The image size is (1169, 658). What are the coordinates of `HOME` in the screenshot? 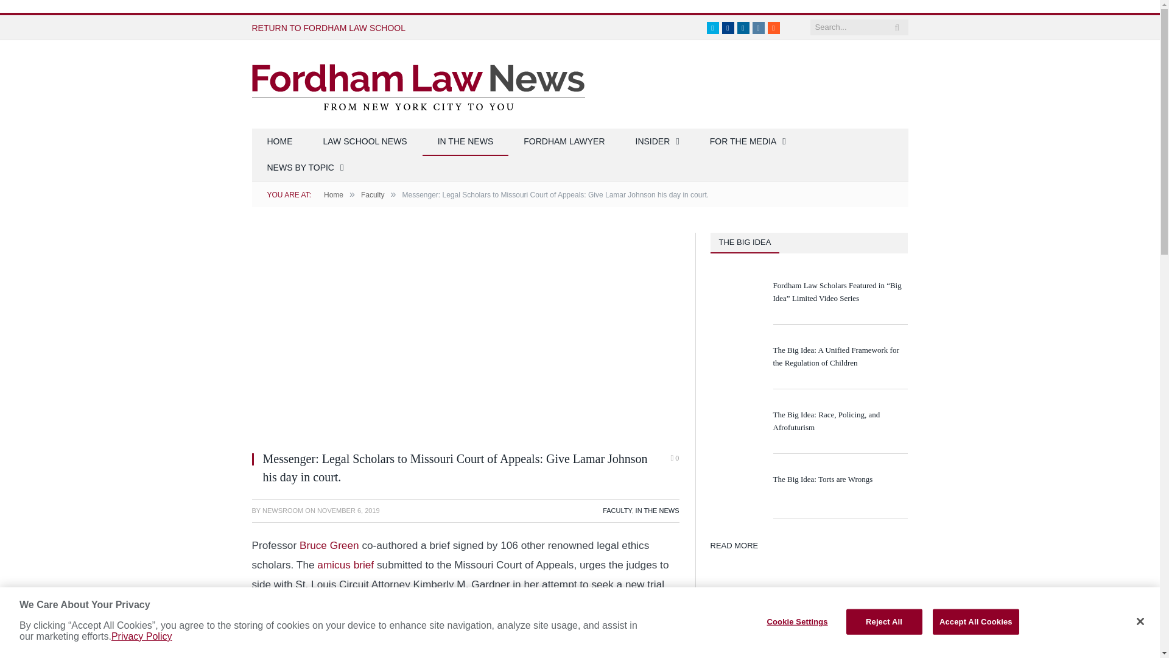 It's located at (280, 141).